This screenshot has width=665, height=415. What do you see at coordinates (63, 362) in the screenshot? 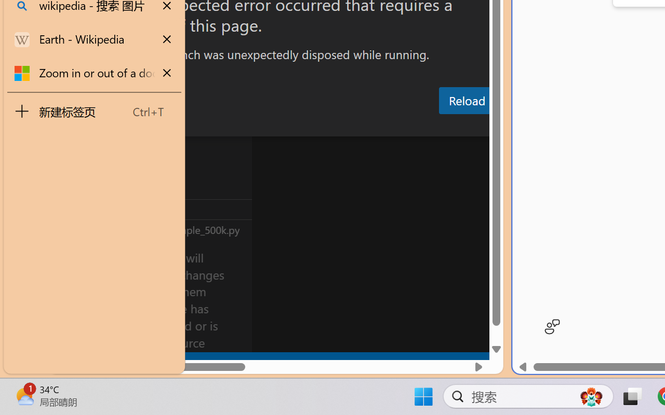
I see `remote` at bounding box center [63, 362].